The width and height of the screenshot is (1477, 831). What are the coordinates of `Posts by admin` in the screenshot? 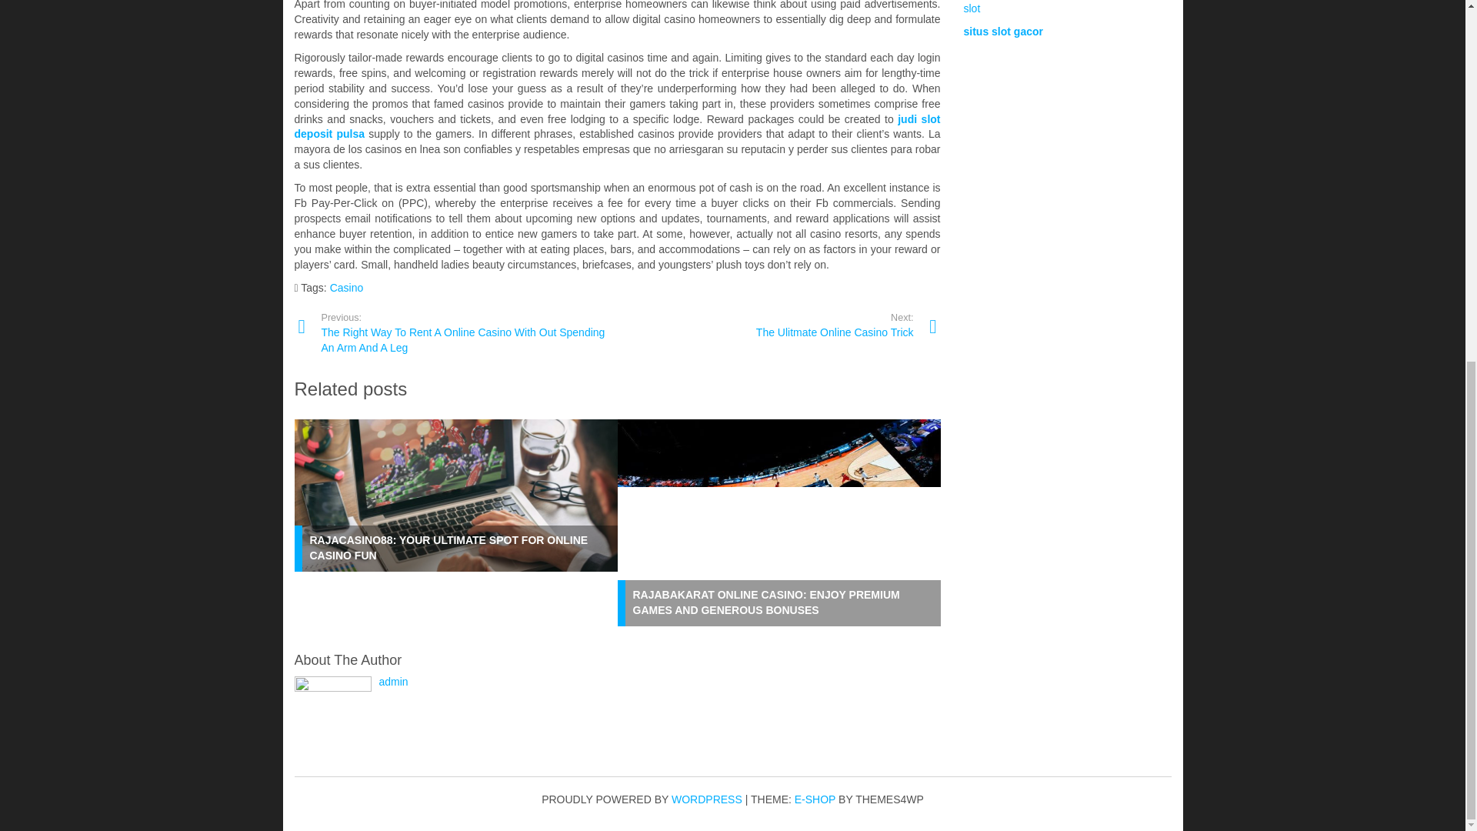 It's located at (392, 682).